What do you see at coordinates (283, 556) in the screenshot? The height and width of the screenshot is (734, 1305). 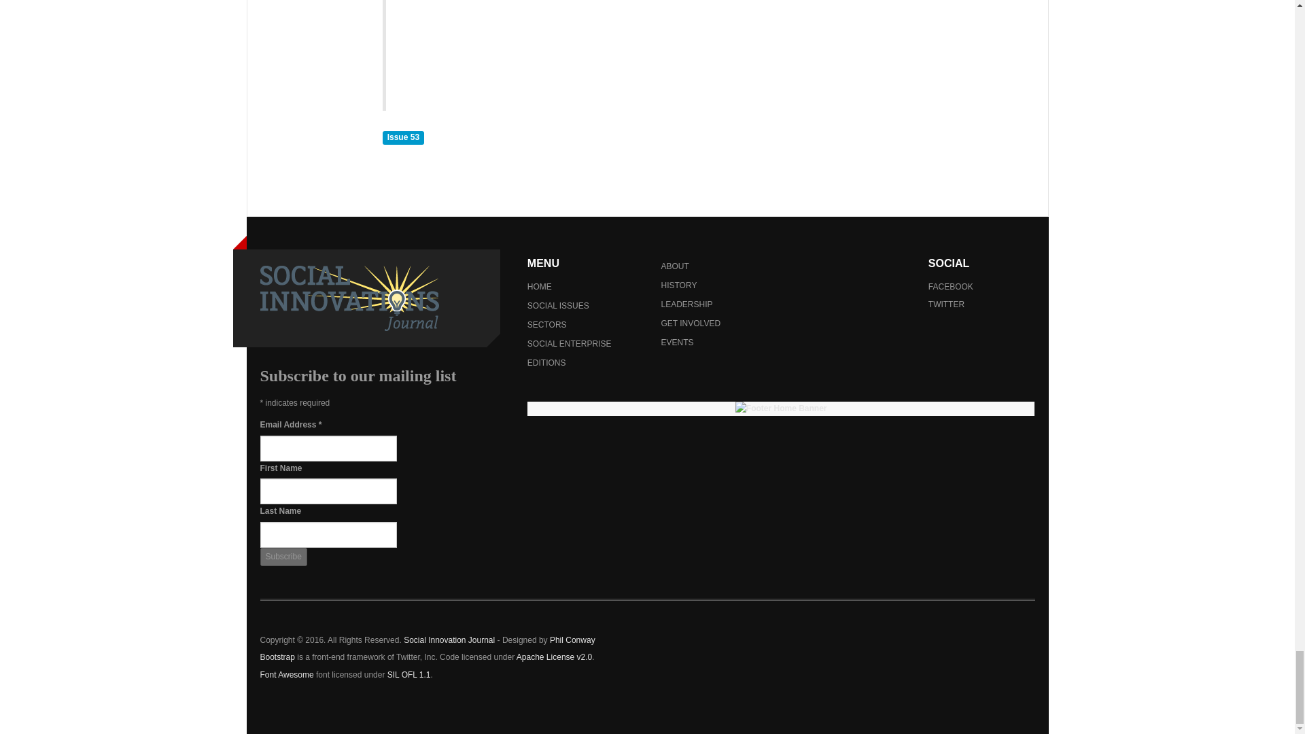 I see `Subscribe` at bounding box center [283, 556].